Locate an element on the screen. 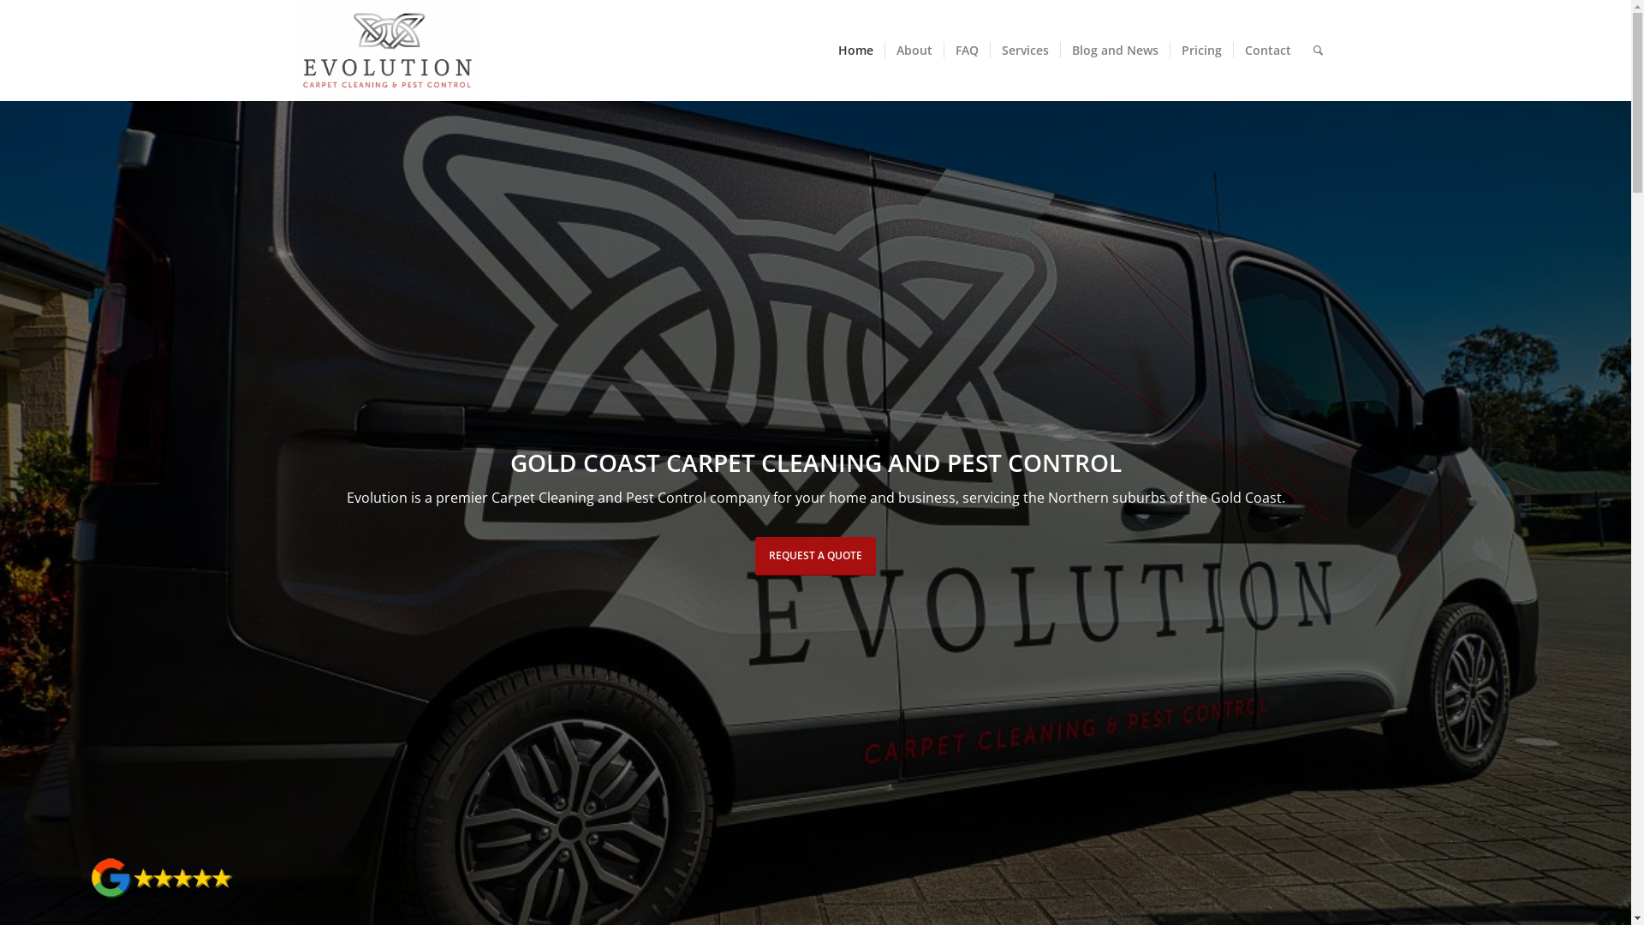 This screenshot has width=1644, height=925. About is located at coordinates (913, 51).